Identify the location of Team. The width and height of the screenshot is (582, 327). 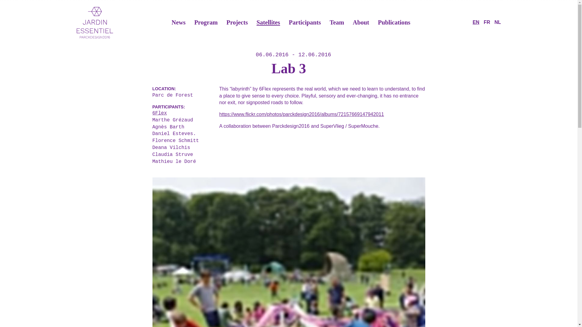
(336, 22).